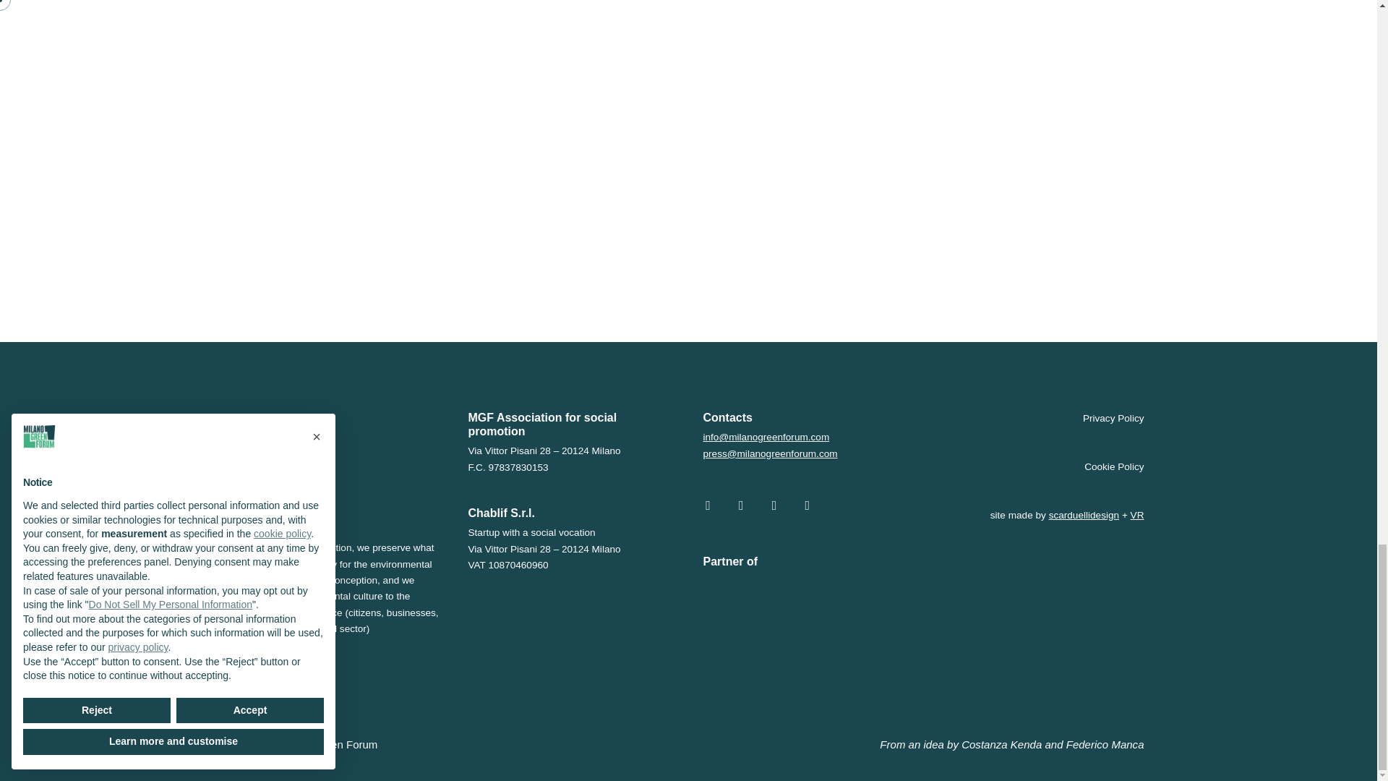 The width and height of the screenshot is (1388, 781). I want to click on Default Label, so click(807, 505).